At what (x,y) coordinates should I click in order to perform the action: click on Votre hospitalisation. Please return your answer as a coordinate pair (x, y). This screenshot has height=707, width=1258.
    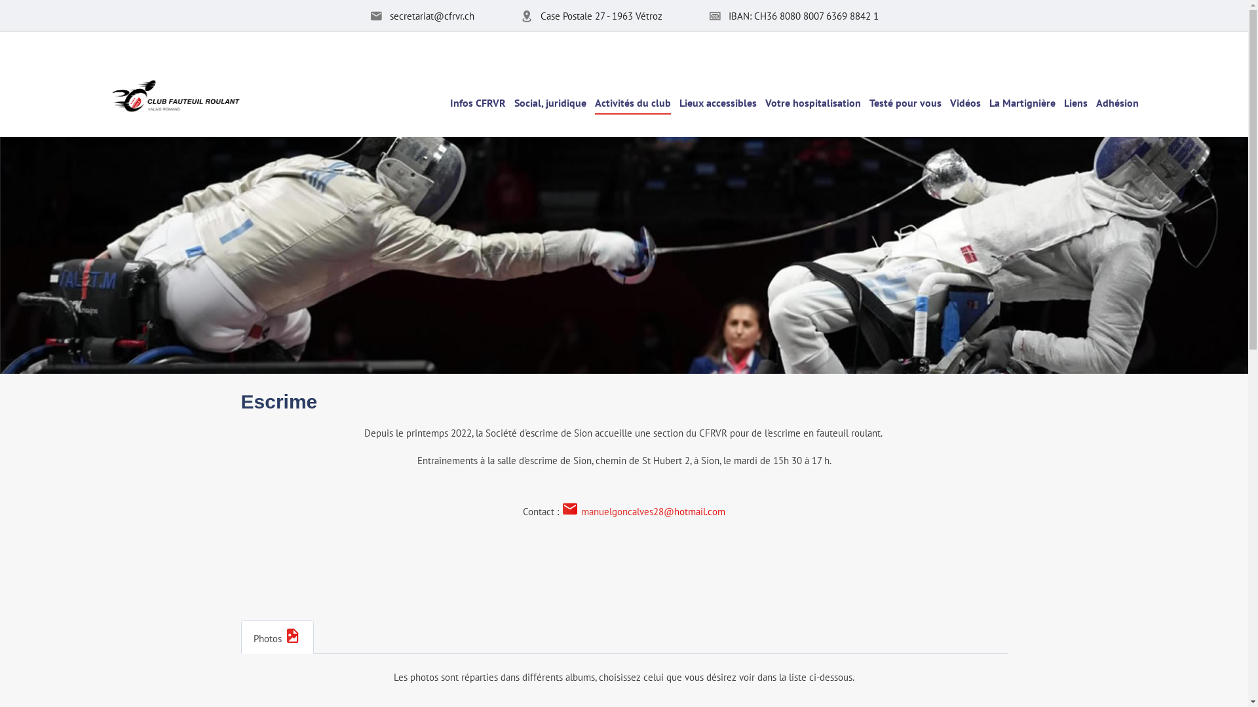
    Looking at the image, I should click on (813, 102).